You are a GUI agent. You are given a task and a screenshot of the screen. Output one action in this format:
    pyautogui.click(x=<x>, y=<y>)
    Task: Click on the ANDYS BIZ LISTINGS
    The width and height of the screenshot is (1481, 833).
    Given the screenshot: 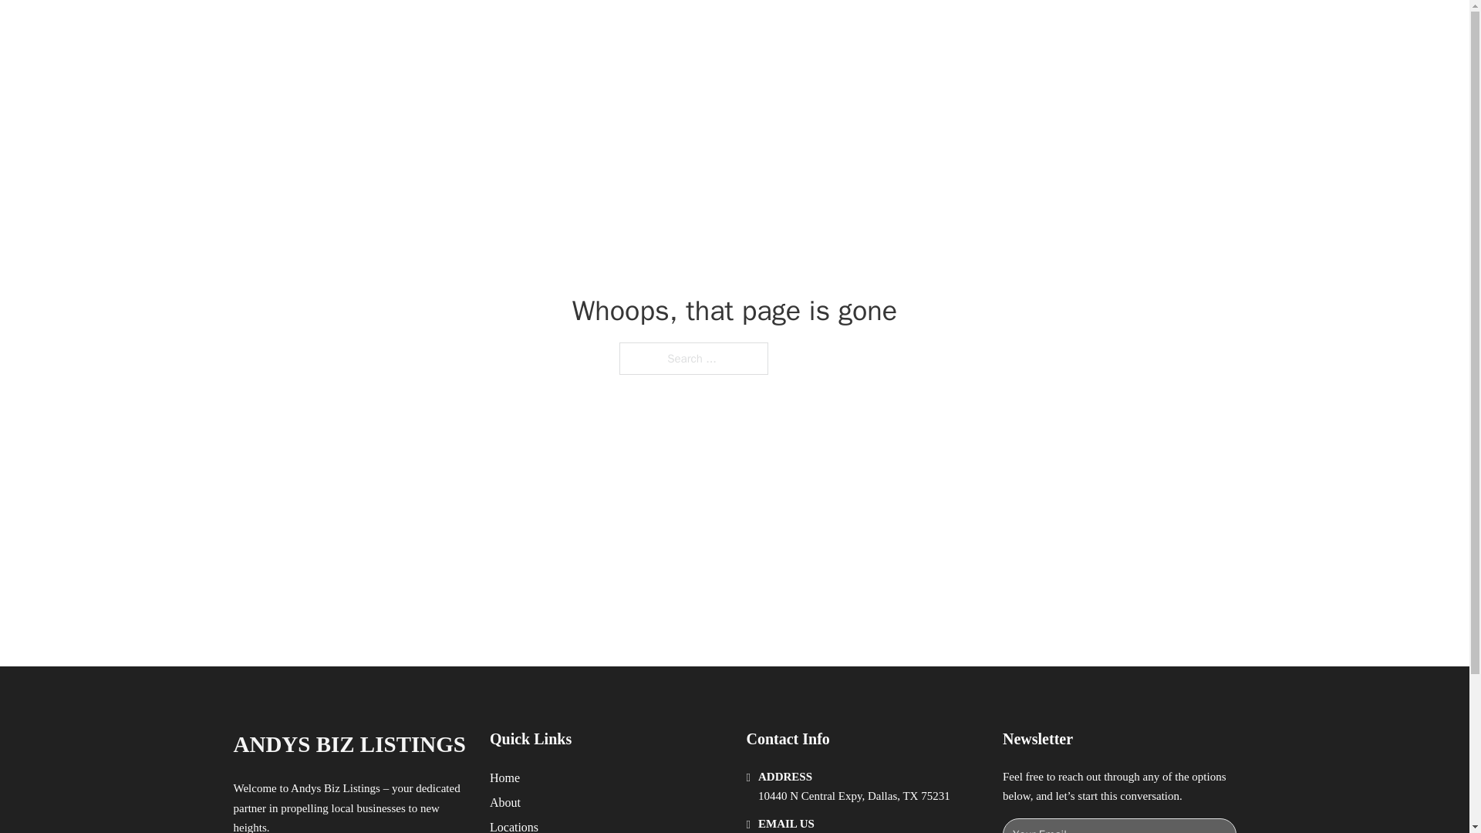 What is the action you would take?
    pyautogui.click(x=349, y=744)
    